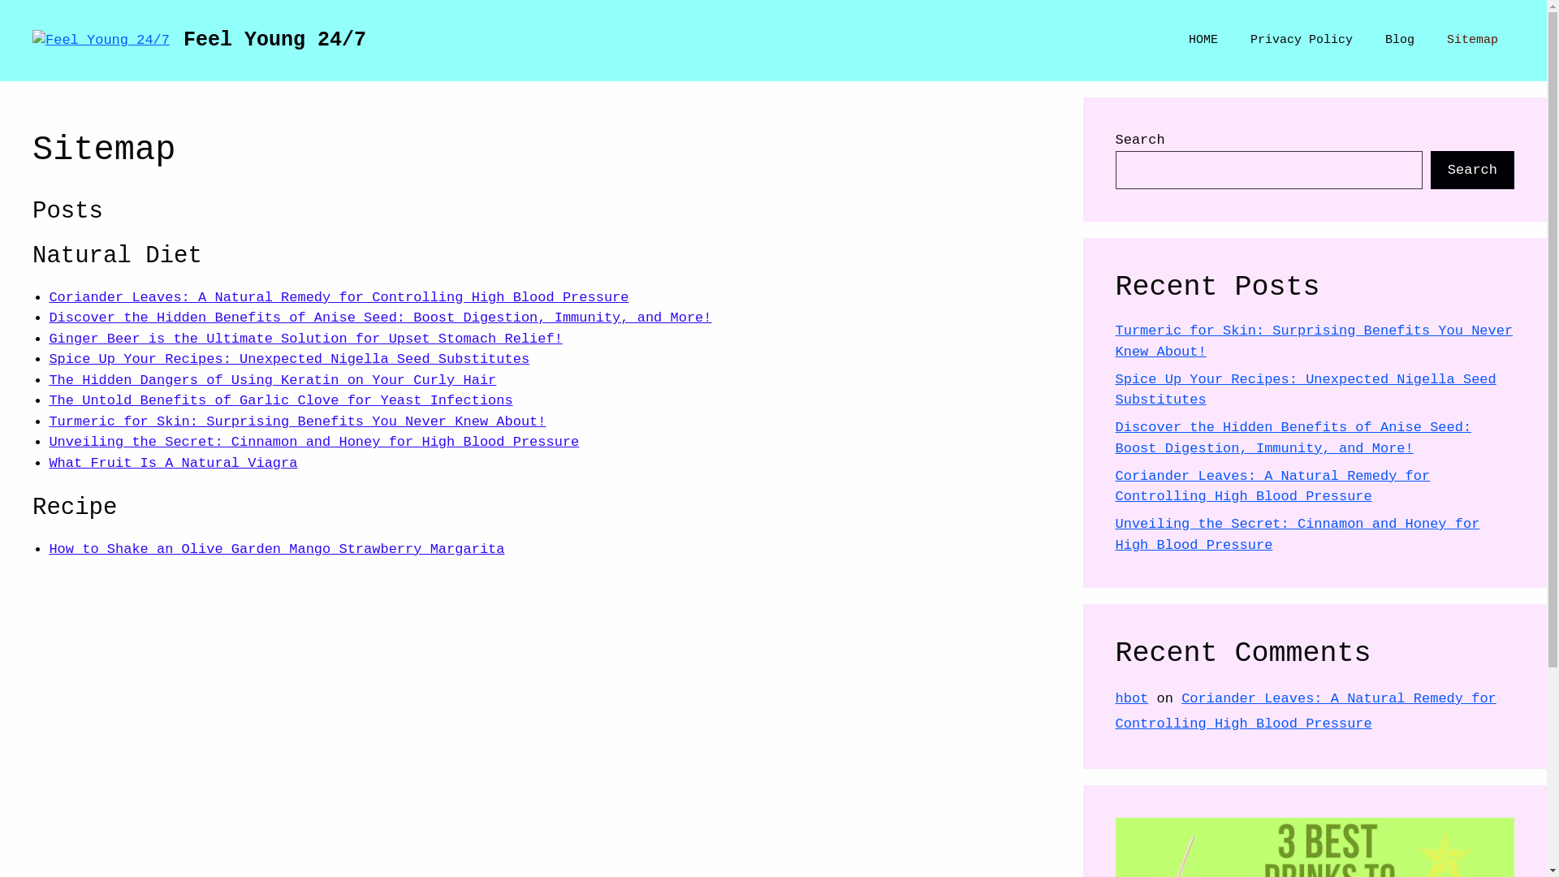 The image size is (1559, 877). What do you see at coordinates (1400, 41) in the screenshot?
I see `Blog` at bounding box center [1400, 41].